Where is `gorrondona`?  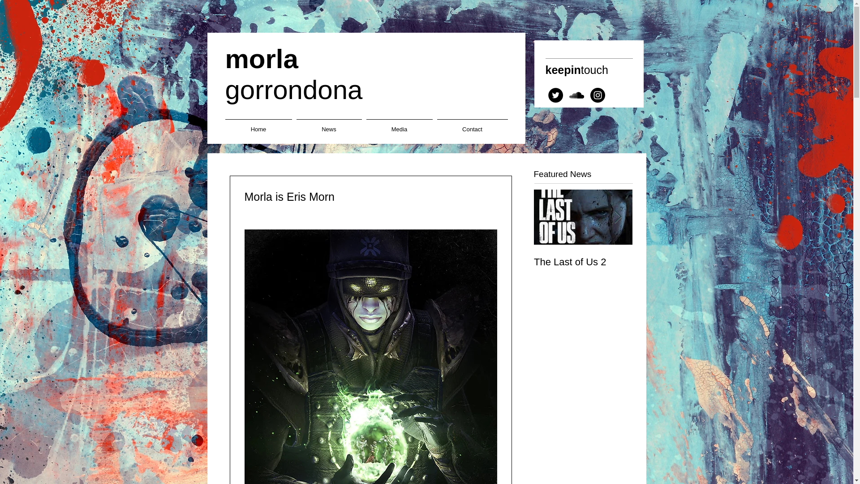
gorrondona is located at coordinates (472, 125).